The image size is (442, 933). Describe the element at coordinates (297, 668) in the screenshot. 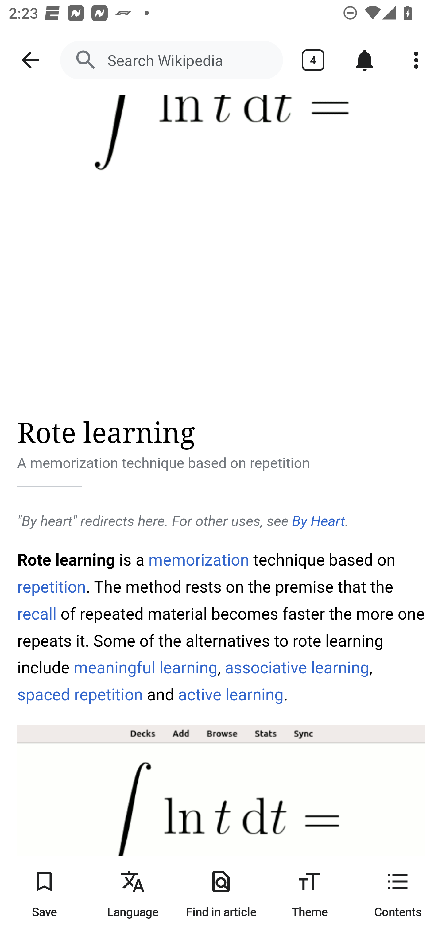

I see `associative learning` at that location.